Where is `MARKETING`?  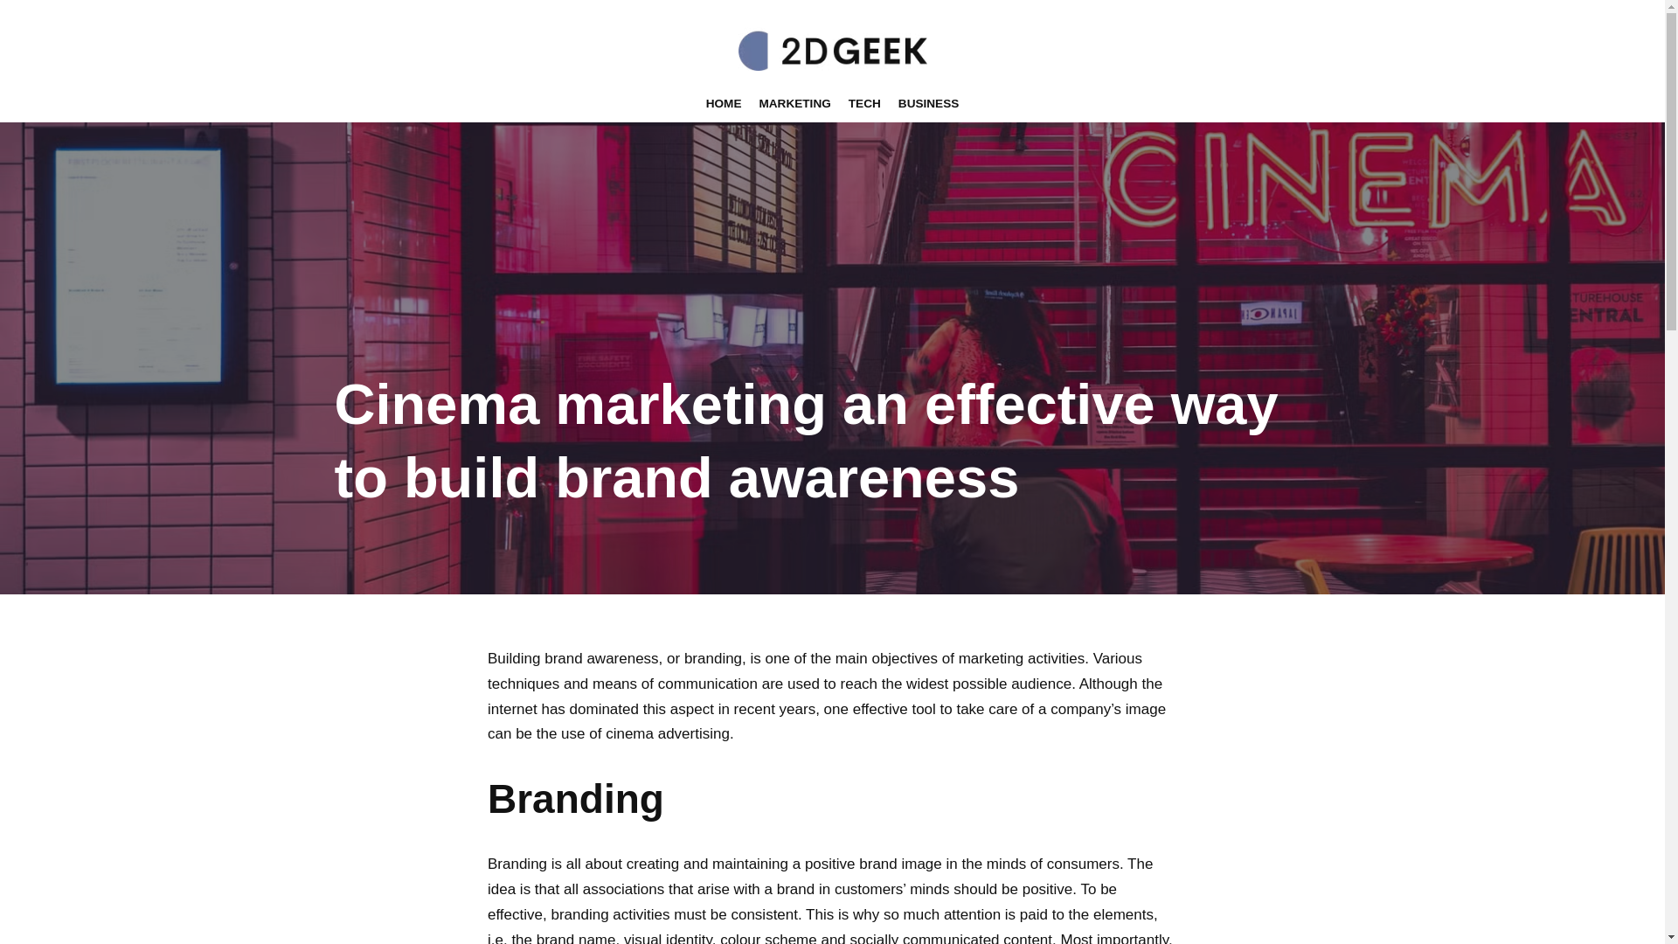 MARKETING is located at coordinates (794, 105).